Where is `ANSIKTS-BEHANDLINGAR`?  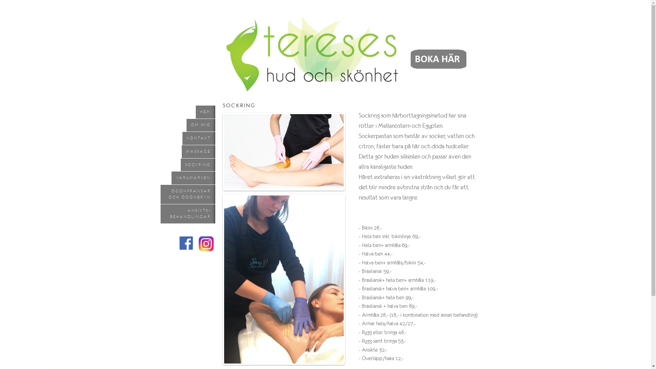
ANSIKTS-BEHANDLINGAR is located at coordinates (188, 214).